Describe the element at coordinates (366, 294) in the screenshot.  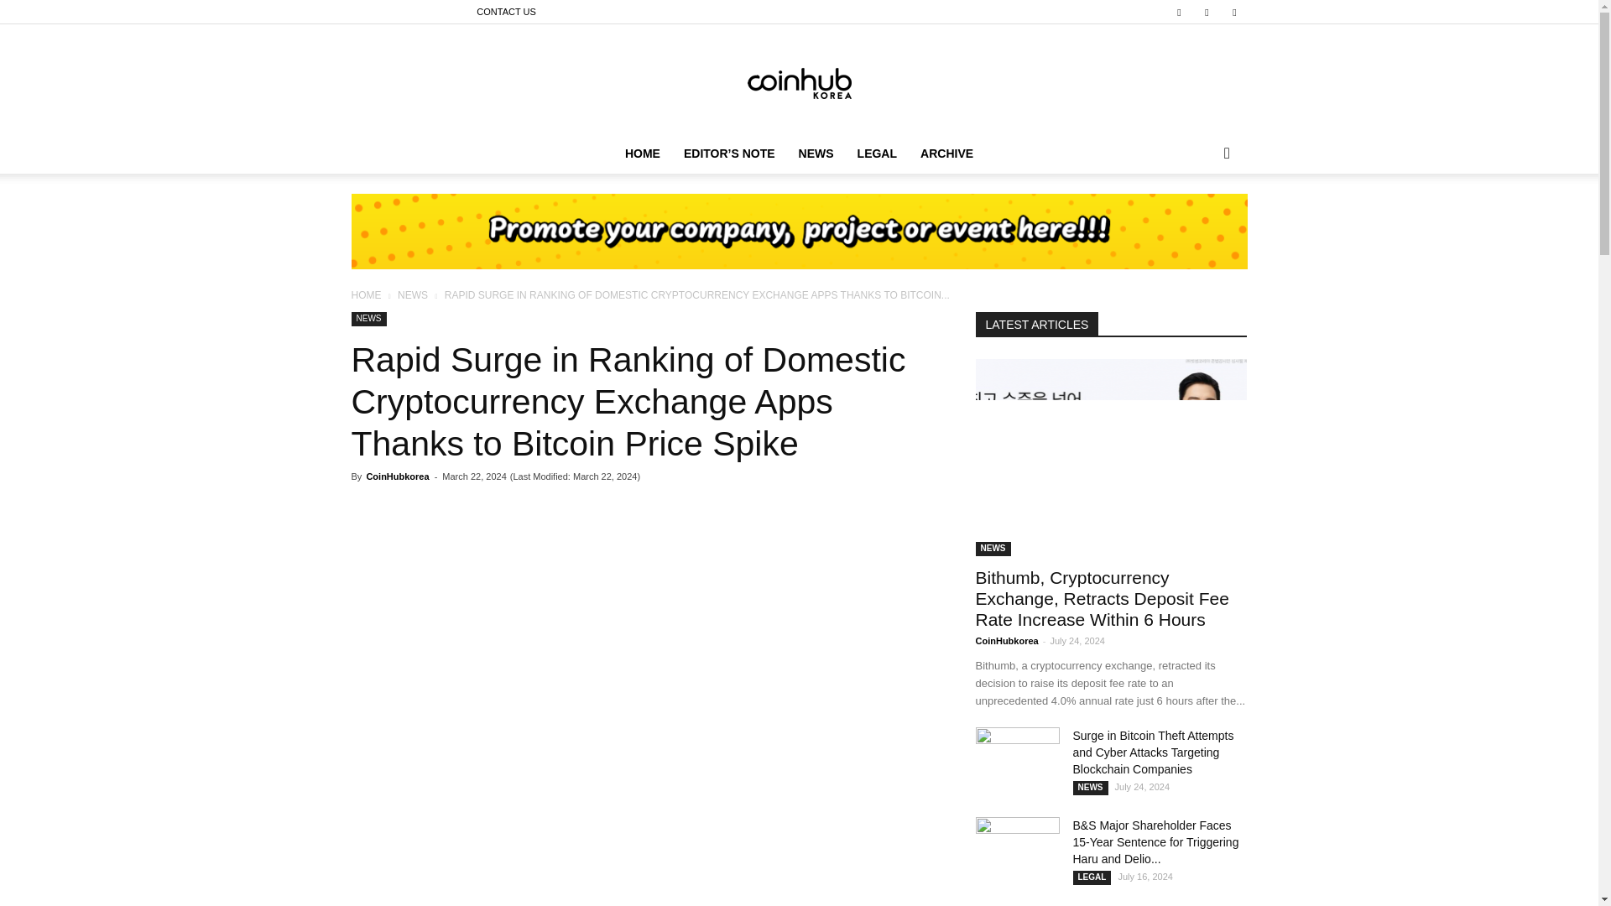
I see `HOME` at that location.